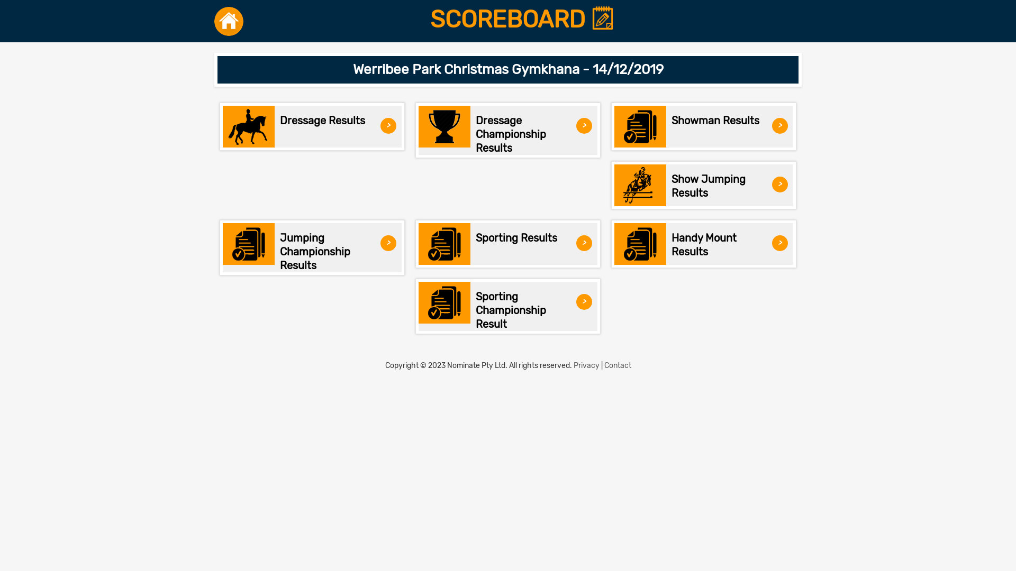 The image size is (1016, 571). Describe the element at coordinates (508, 130) in the screenshot. I see `Dressage Championship Results
>` at that location.